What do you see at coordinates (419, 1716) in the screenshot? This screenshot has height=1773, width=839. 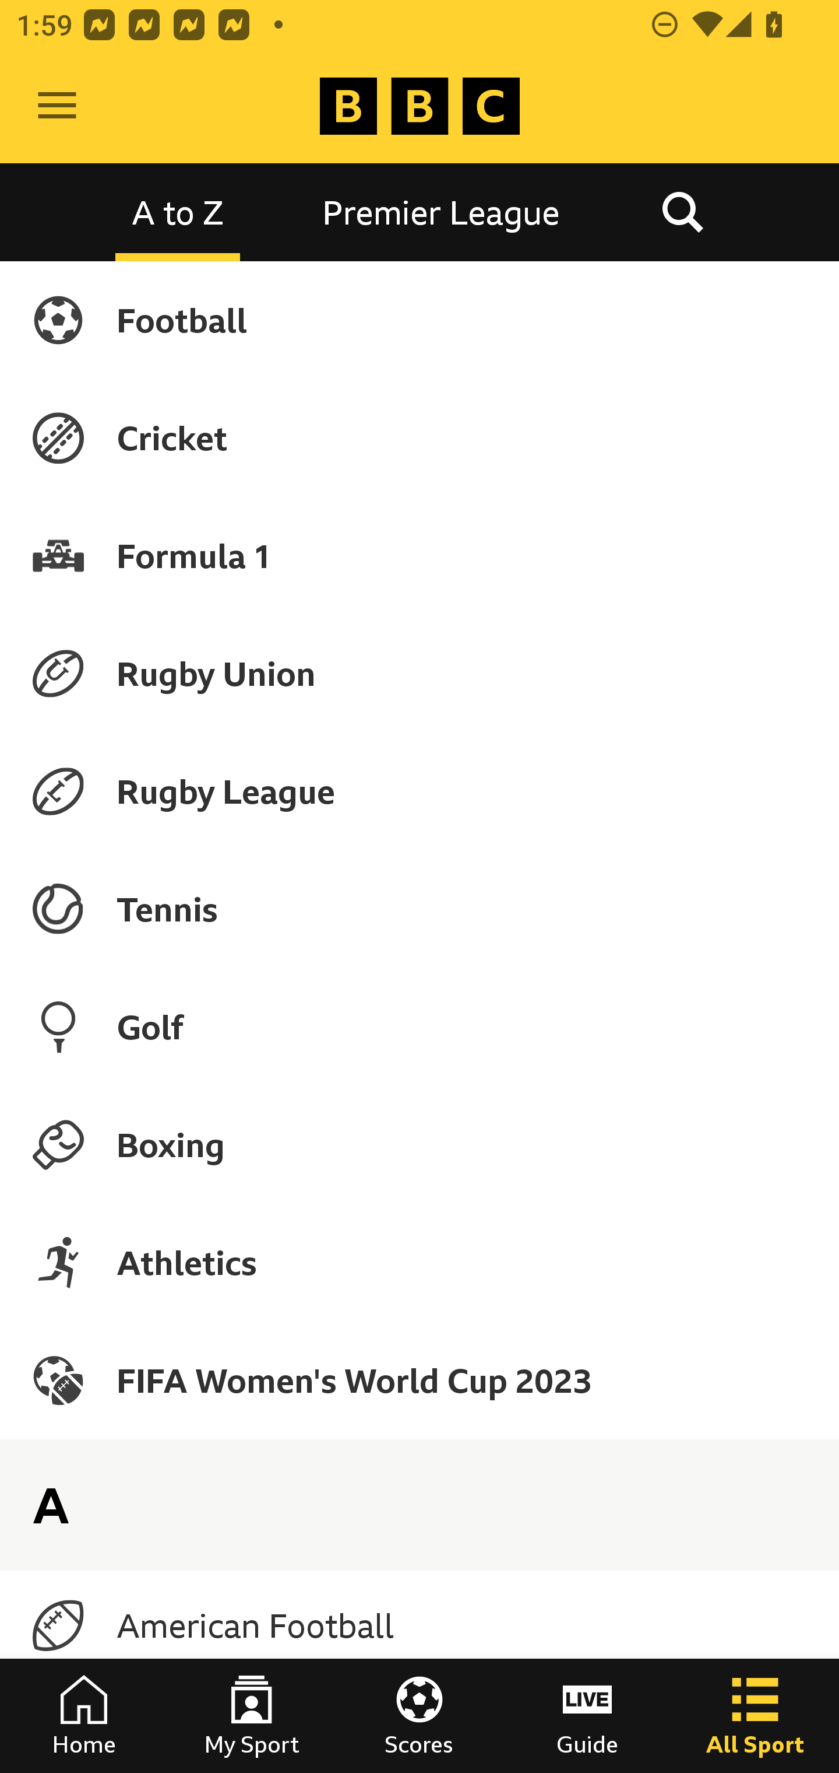 I see `Scores` at bounding box center [419, 1716].